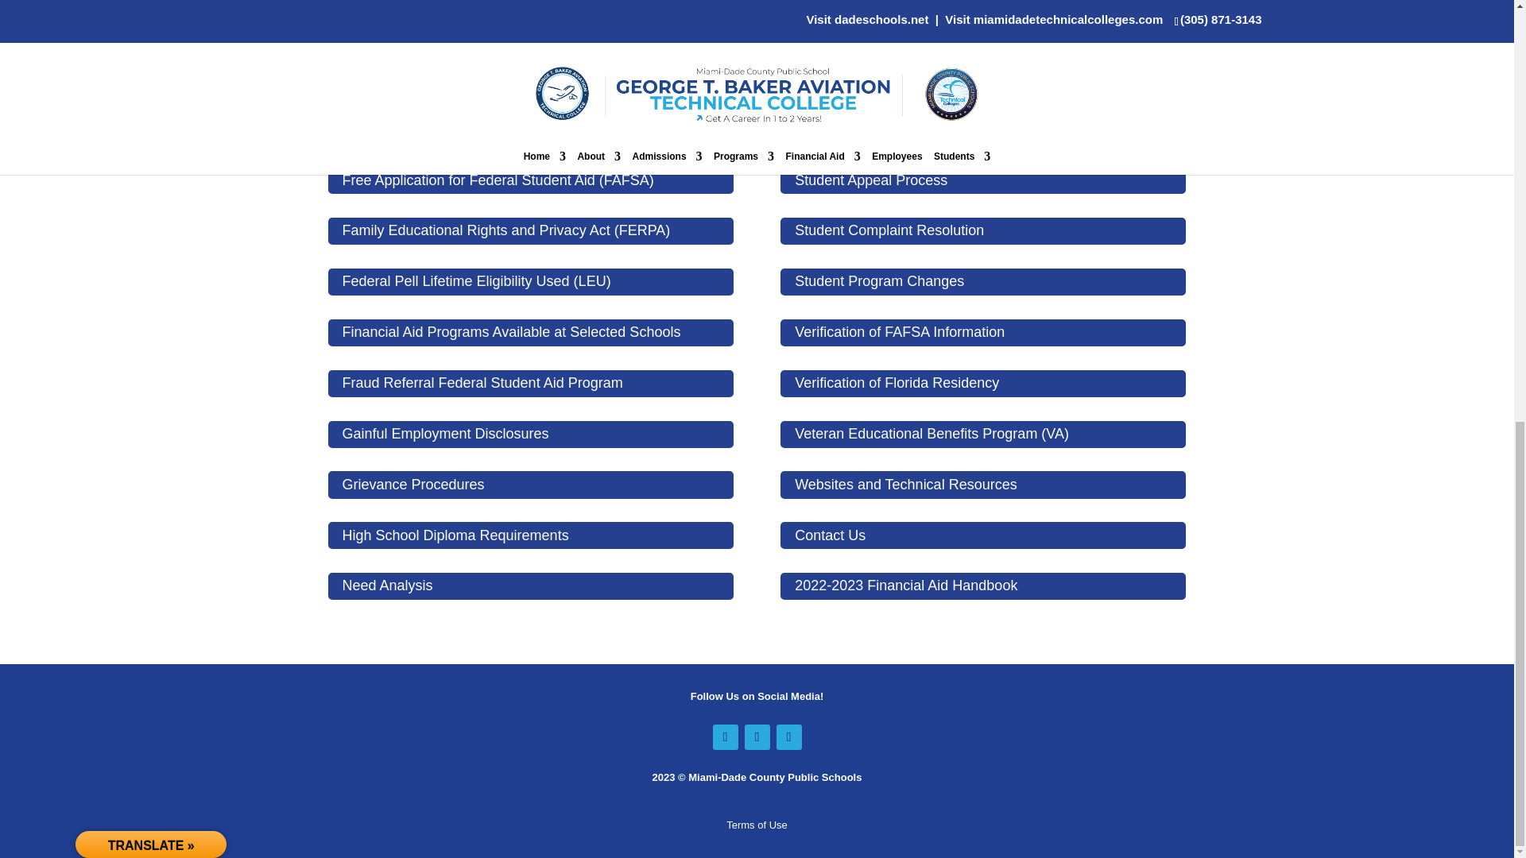  What do you see at coordinates (725, 736) in the screenshot?
I see `Follow on Facebook` at bounding box center [725, 736].